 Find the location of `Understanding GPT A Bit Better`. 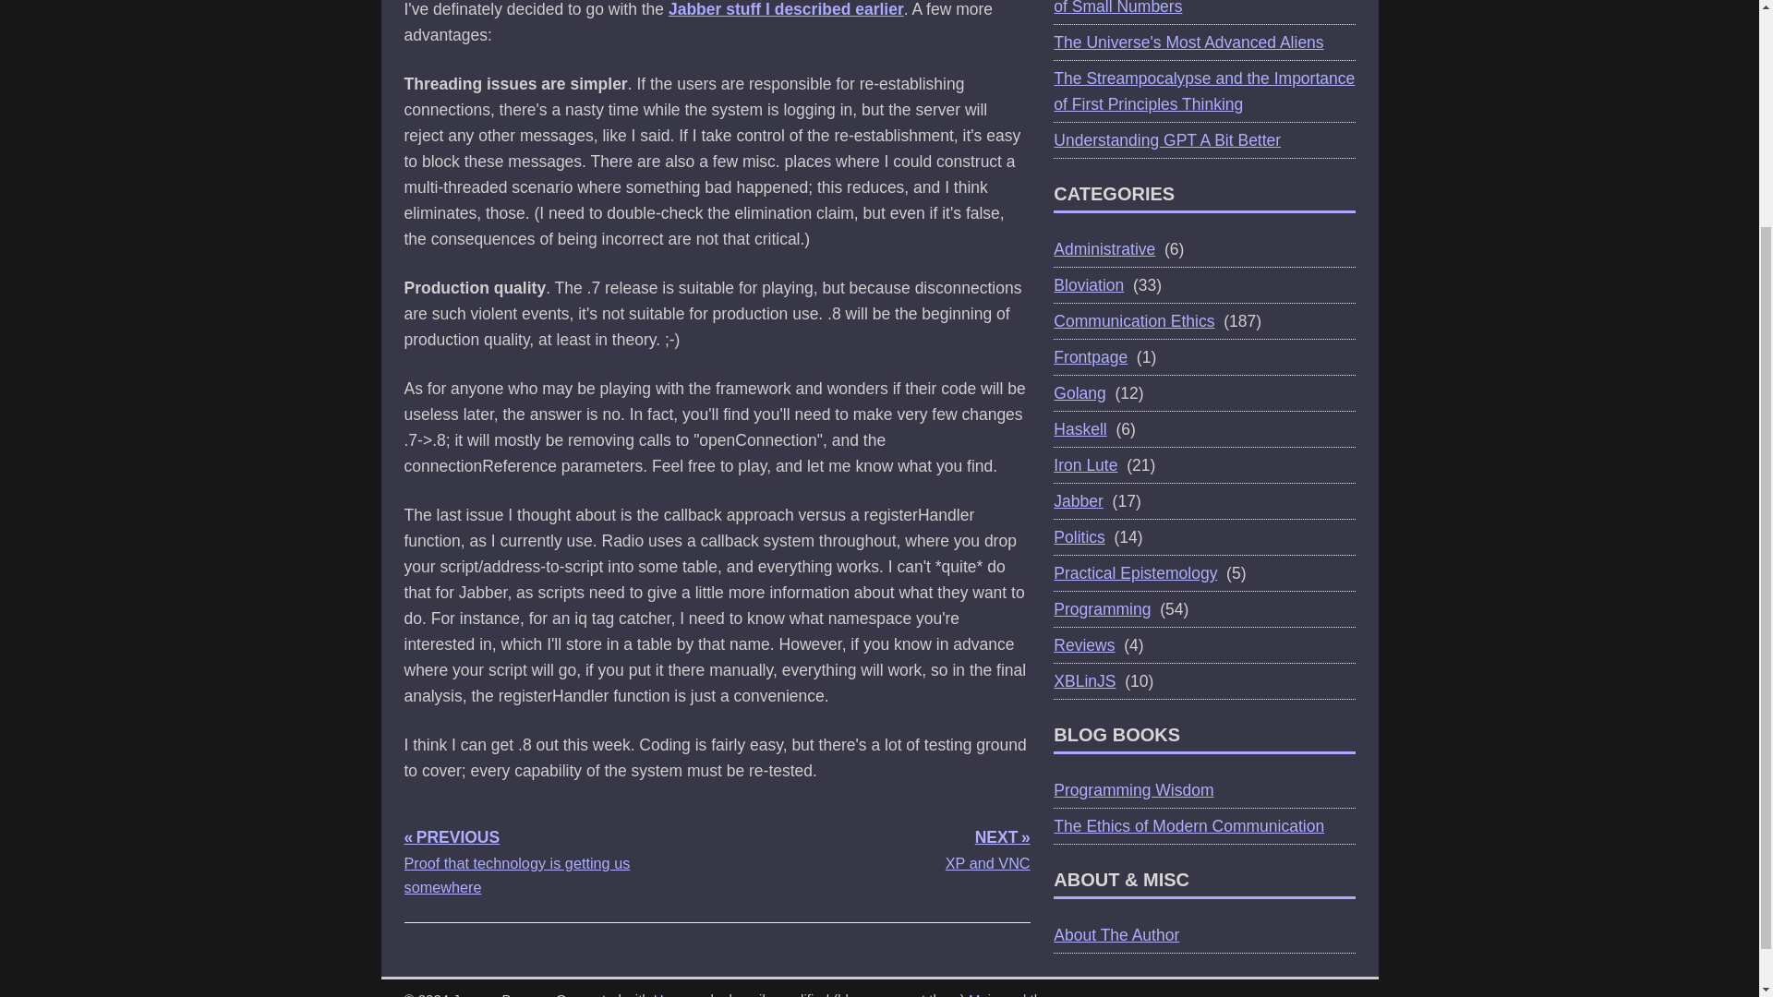

Understanding GPT A Bit Better is located at coordinates (1166, 140).